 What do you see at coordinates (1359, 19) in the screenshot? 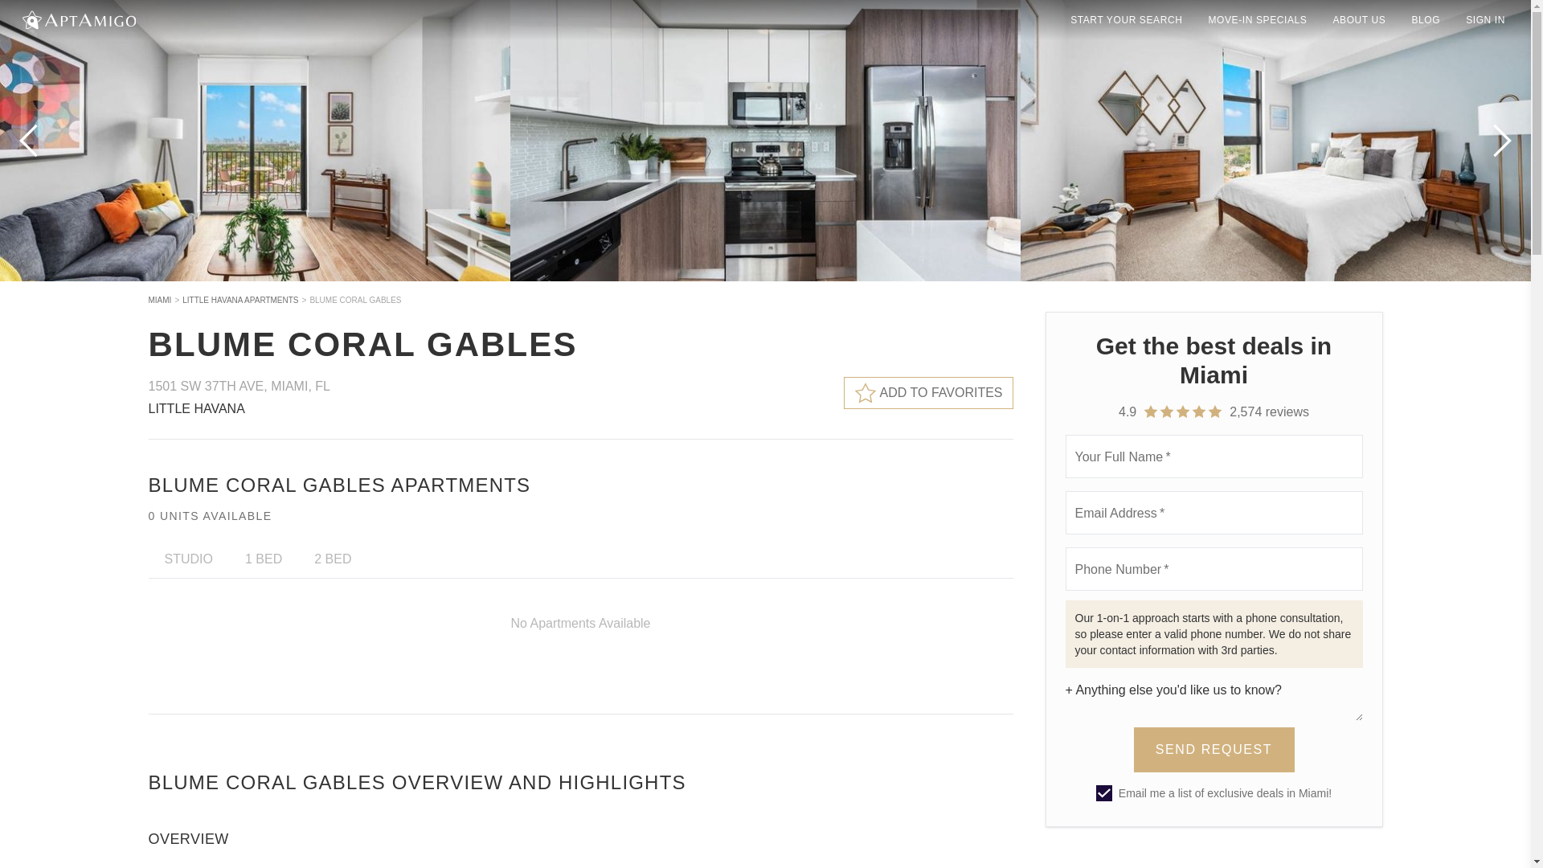
I see `ABOUT US` at bounding box center [1359, 19].